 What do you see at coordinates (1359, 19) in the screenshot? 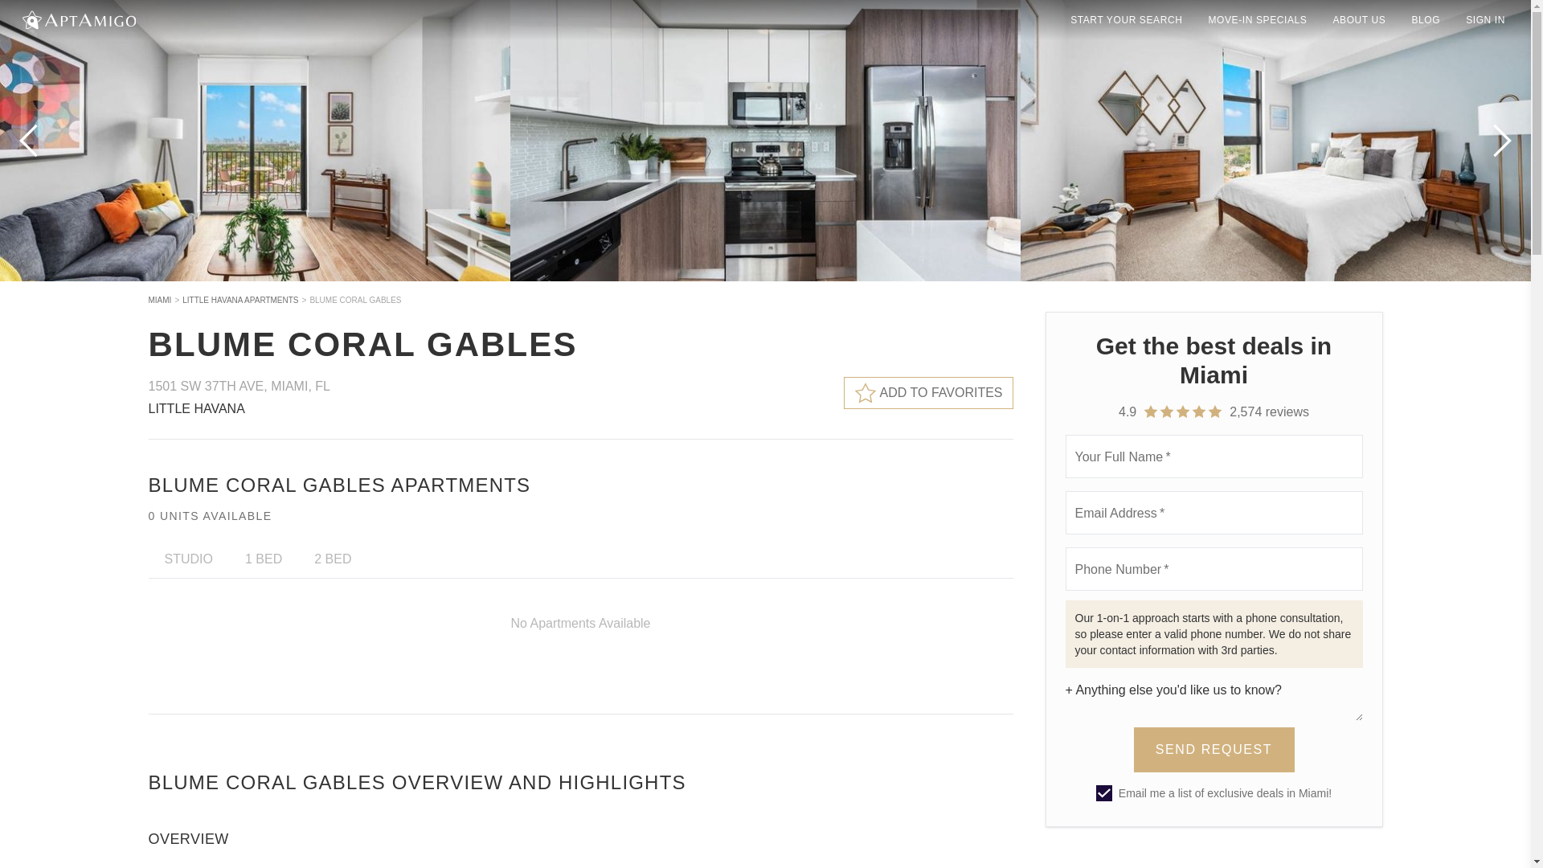
I see `ABOUT US` at bounding box center [1359, 19].